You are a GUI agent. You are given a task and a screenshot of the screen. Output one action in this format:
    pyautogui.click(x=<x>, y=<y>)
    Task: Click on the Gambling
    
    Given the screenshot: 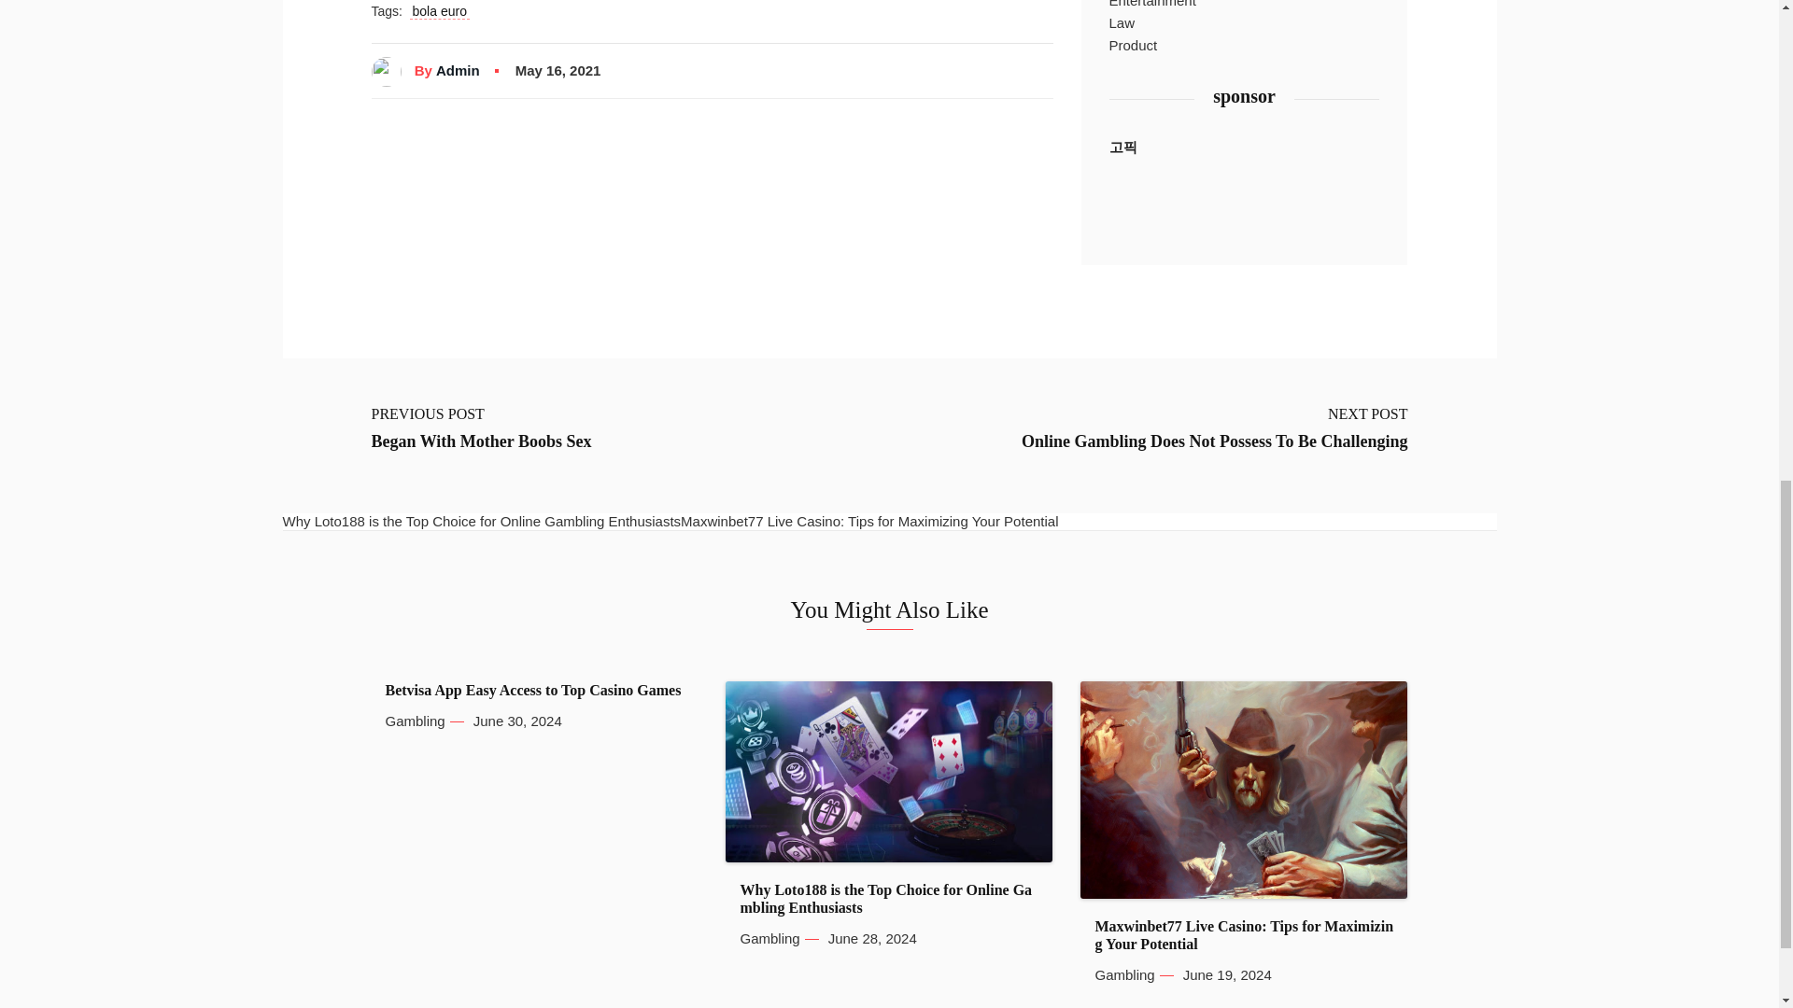 What is the action you would take?
    pyautogui.click(x=769, y=939)
    